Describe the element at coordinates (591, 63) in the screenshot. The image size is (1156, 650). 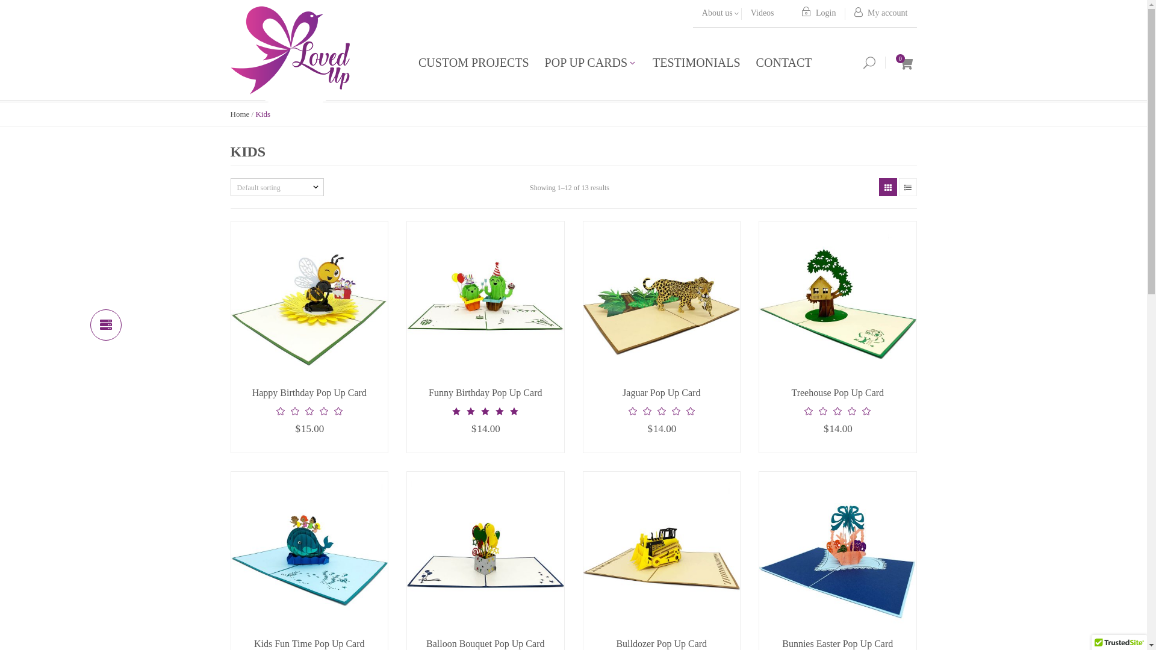
I see `POP UP CARDS` at that location.